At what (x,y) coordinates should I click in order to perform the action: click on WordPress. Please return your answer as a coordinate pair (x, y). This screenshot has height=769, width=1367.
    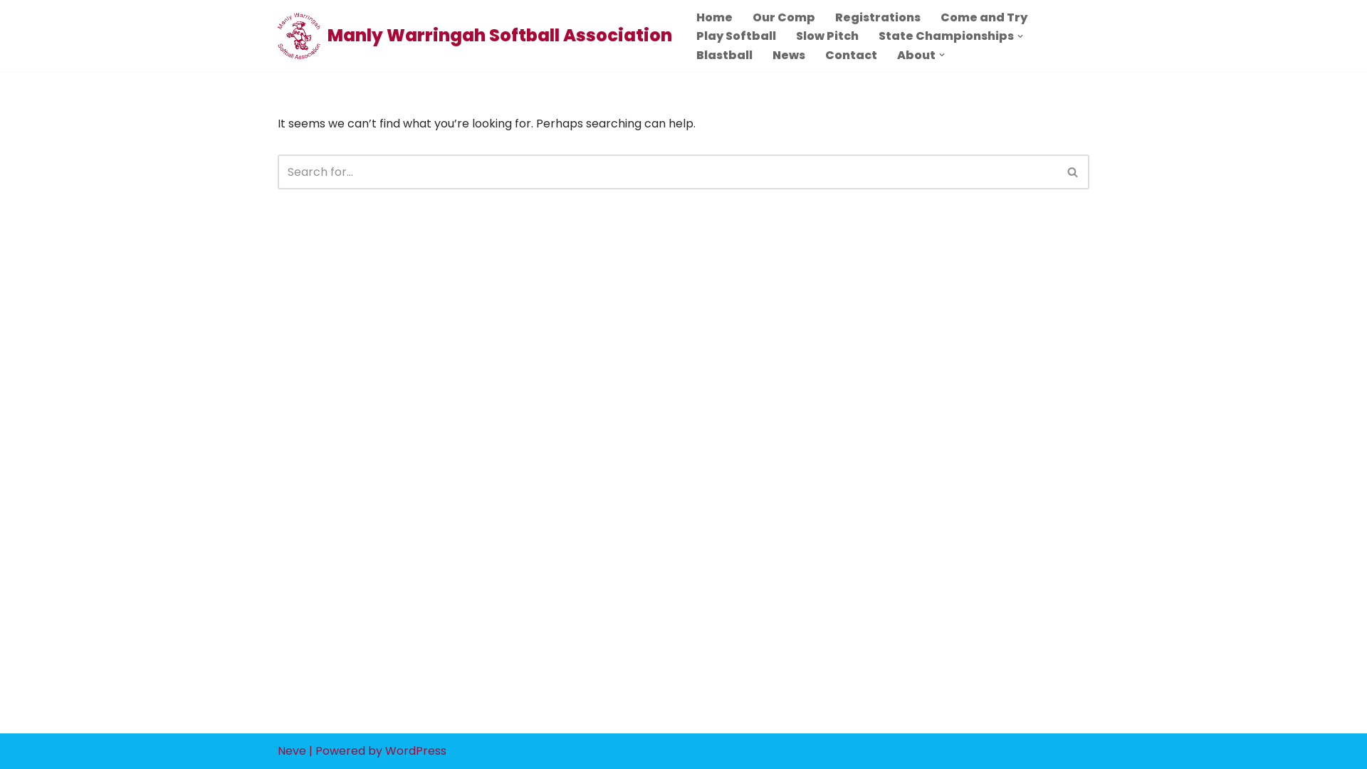
    Looking at the image, I should click on (416, 750).